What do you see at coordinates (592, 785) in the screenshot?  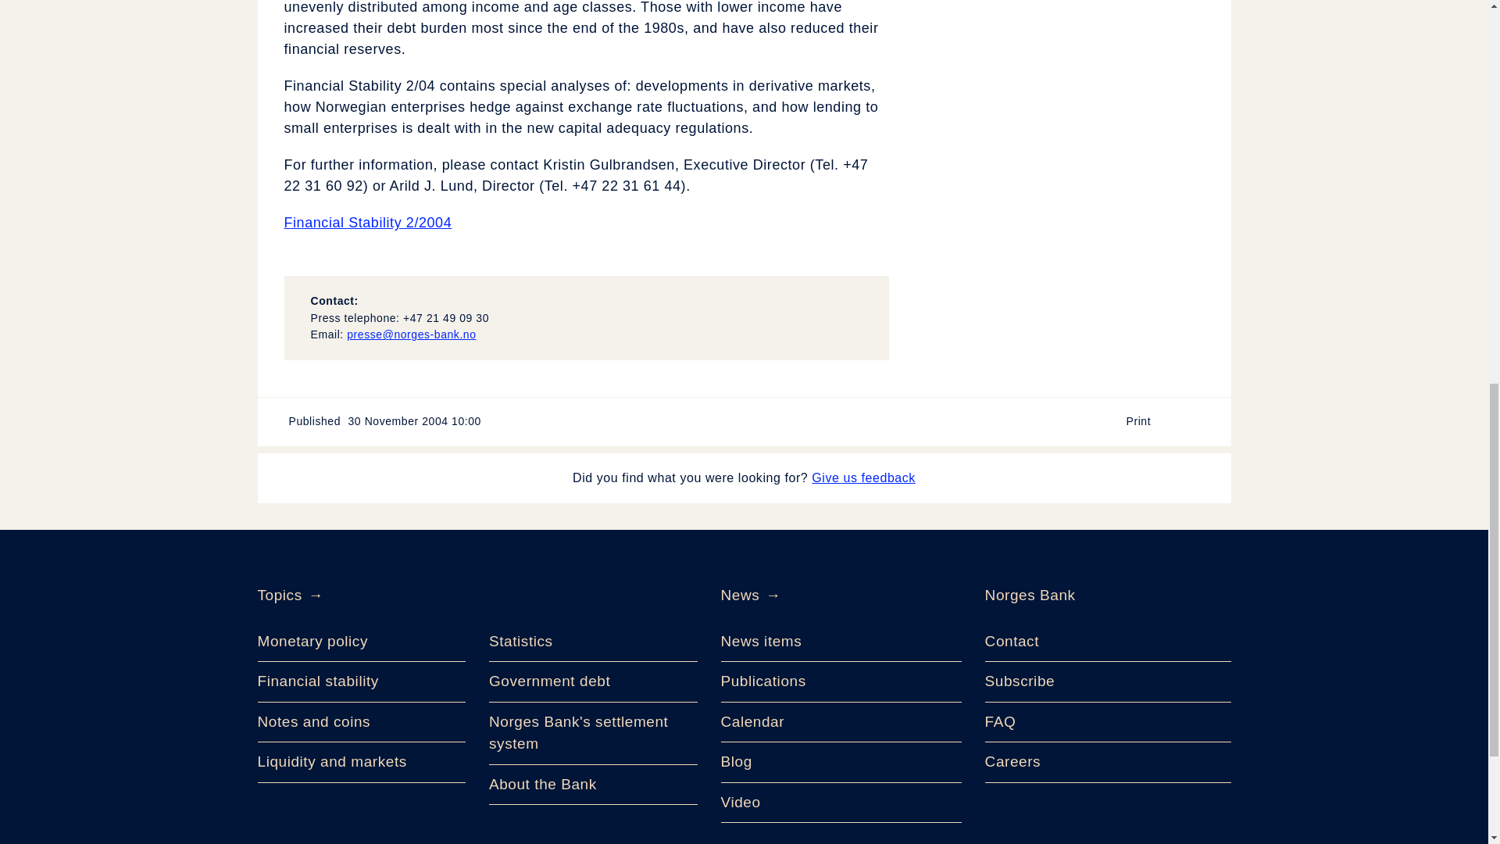 I see `About the Bank` at bounding box center [592, 785].